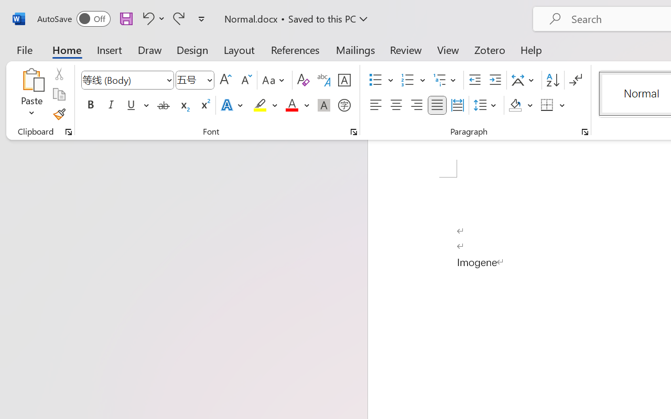 The image size is (671, 419). What do you see at coordinates (344, 80) in the screenshot?
I see `Character Border` at bounding box center [344, 80].